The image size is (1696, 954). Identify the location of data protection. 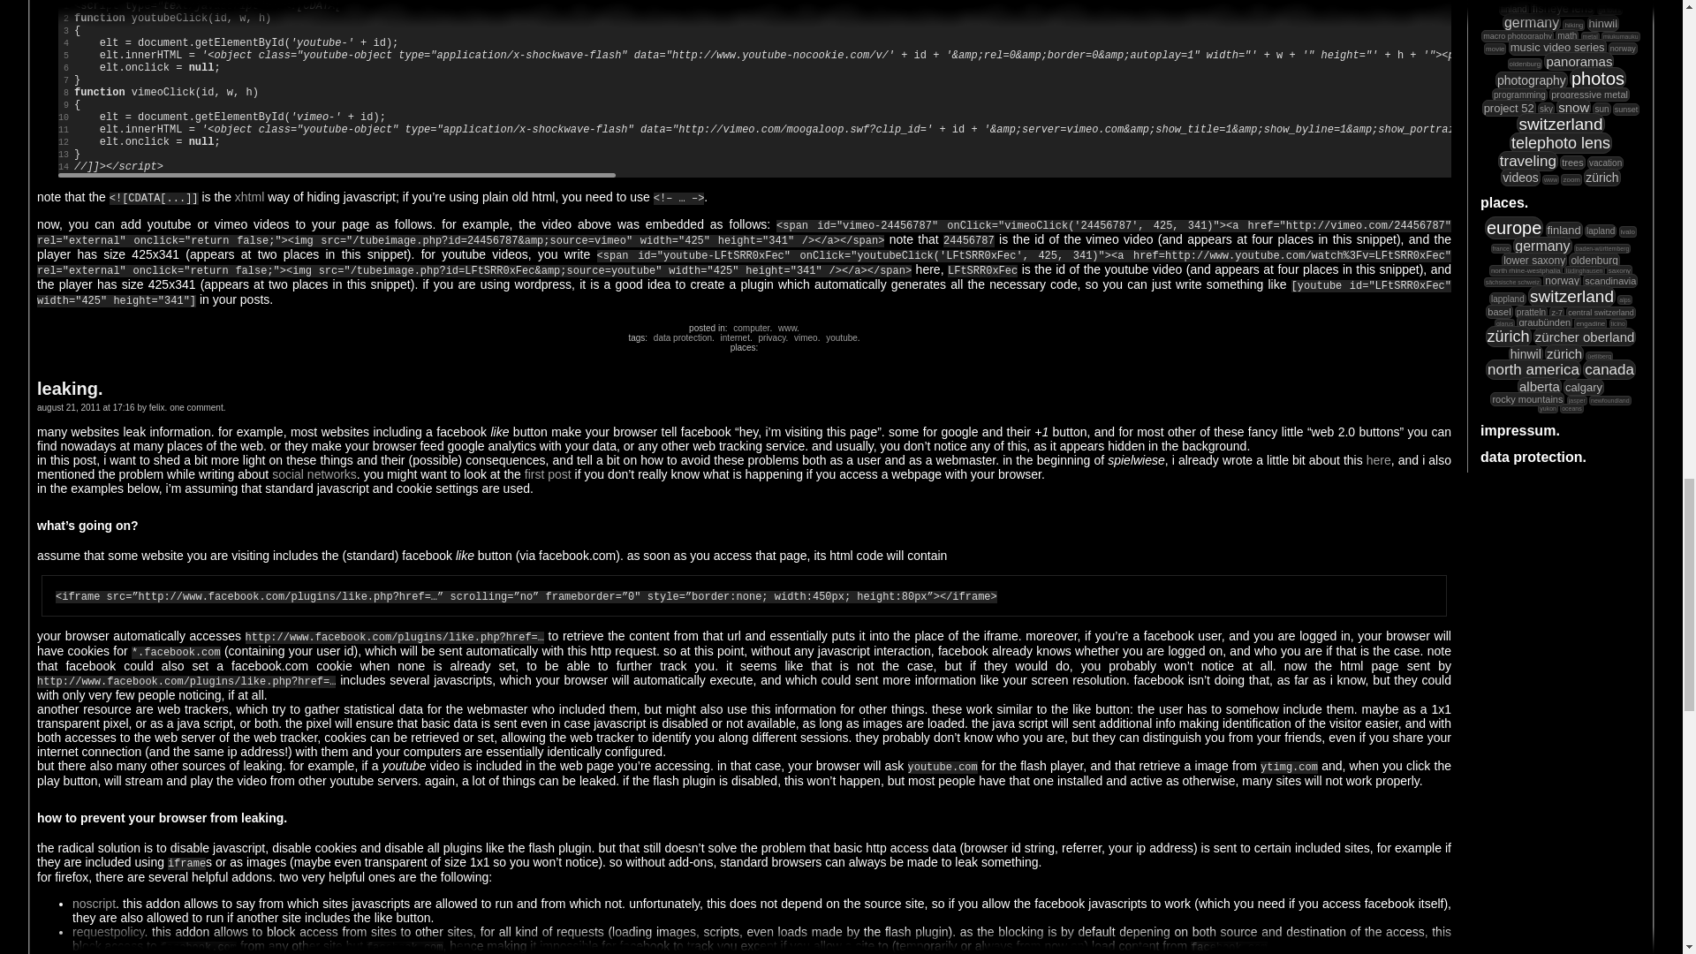
(680, 337).